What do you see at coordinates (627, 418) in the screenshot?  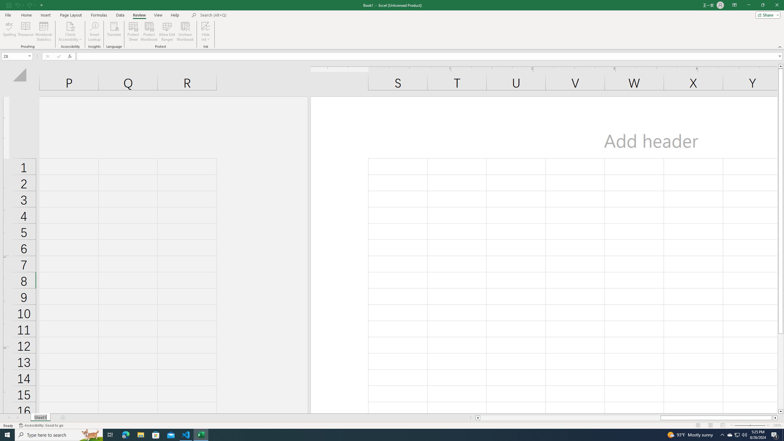 I see `Class: NetUIScrollBar` at bounding box center [627, 418].